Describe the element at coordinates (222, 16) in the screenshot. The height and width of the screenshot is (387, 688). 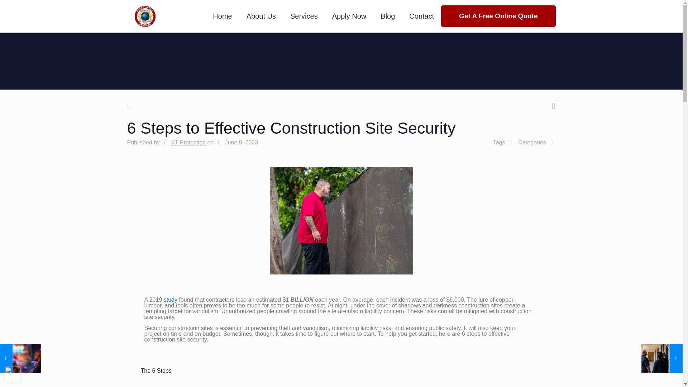
I see `Home` at that location.